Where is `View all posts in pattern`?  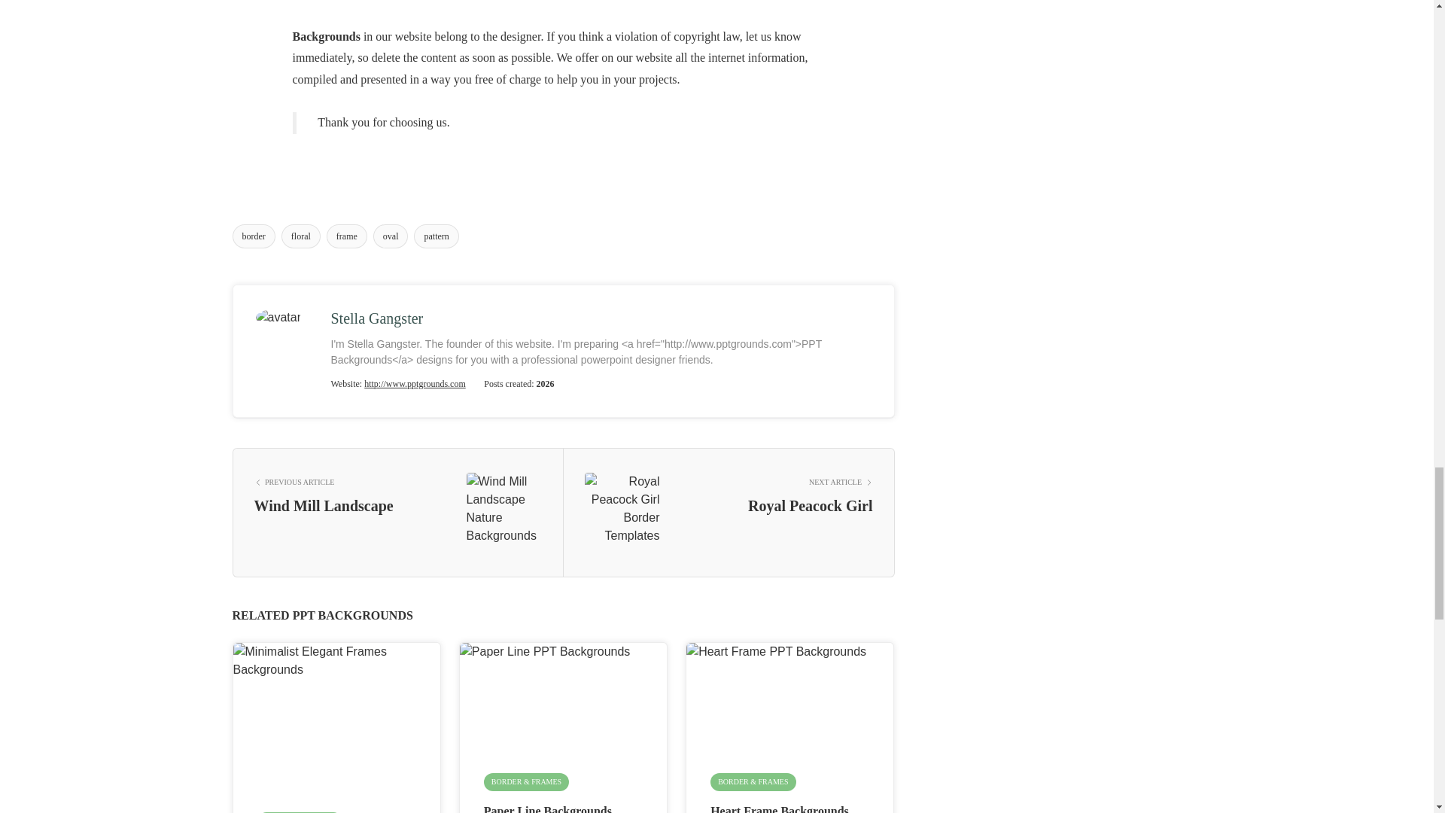 View all posts in pattern is located at coordinates (435, 236).